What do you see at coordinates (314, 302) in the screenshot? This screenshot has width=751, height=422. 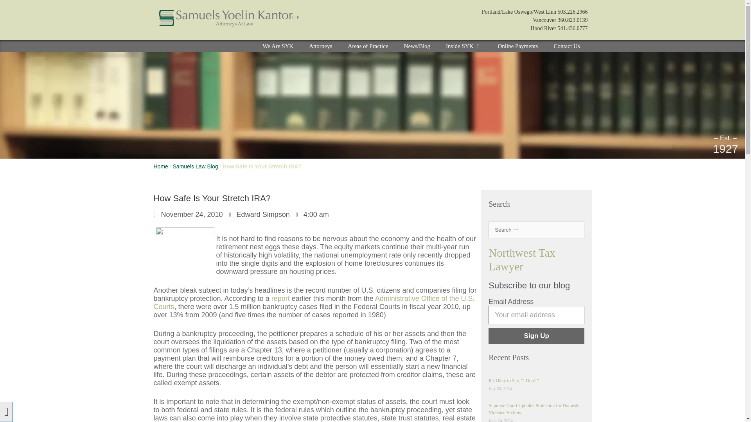 I see `Administrative Office of the U.S. Courts` at bounding box center [314, 302].